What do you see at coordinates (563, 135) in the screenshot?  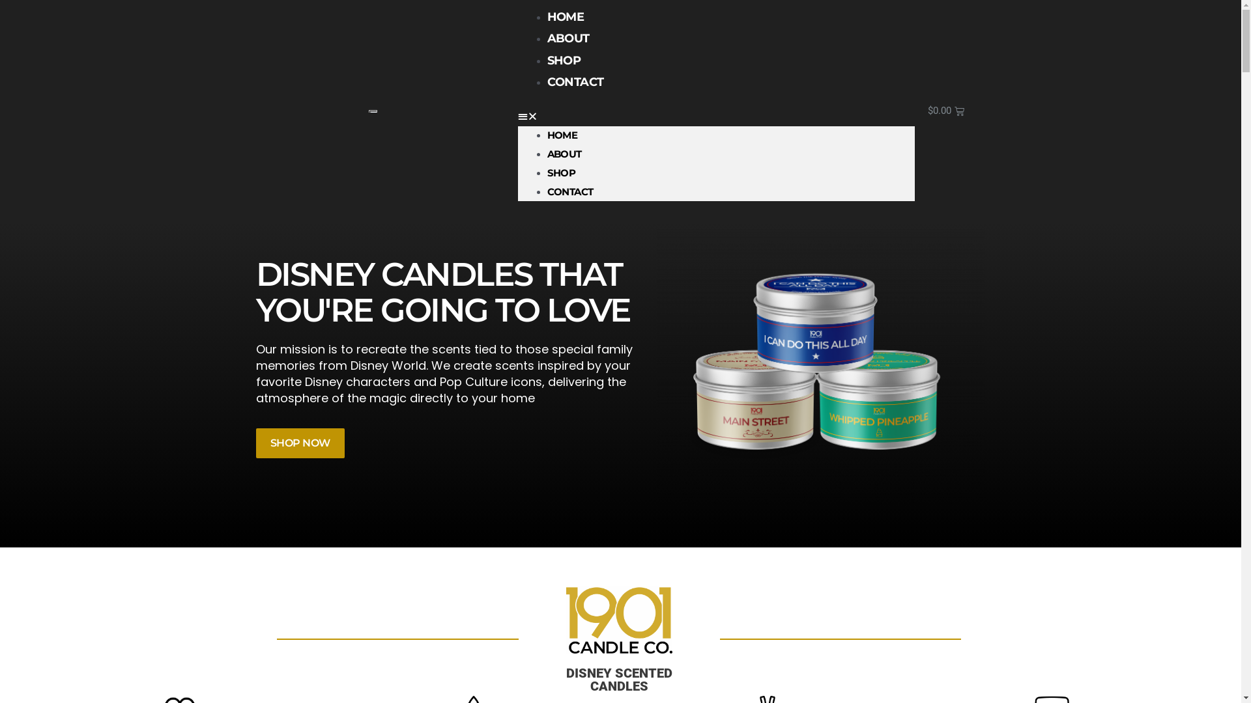 I see `HOME` at bounding box center [563, 135].